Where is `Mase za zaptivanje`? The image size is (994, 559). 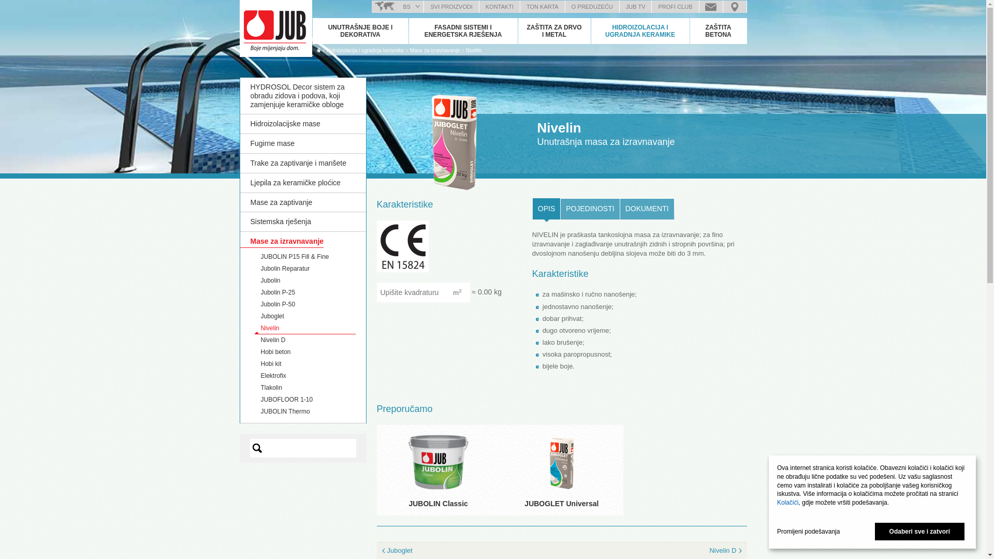 Mase za zaptivanje is located at coordinates (303, 203).